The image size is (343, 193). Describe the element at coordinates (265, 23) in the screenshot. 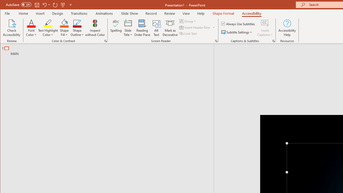

I see `Insert Captions` at that location.